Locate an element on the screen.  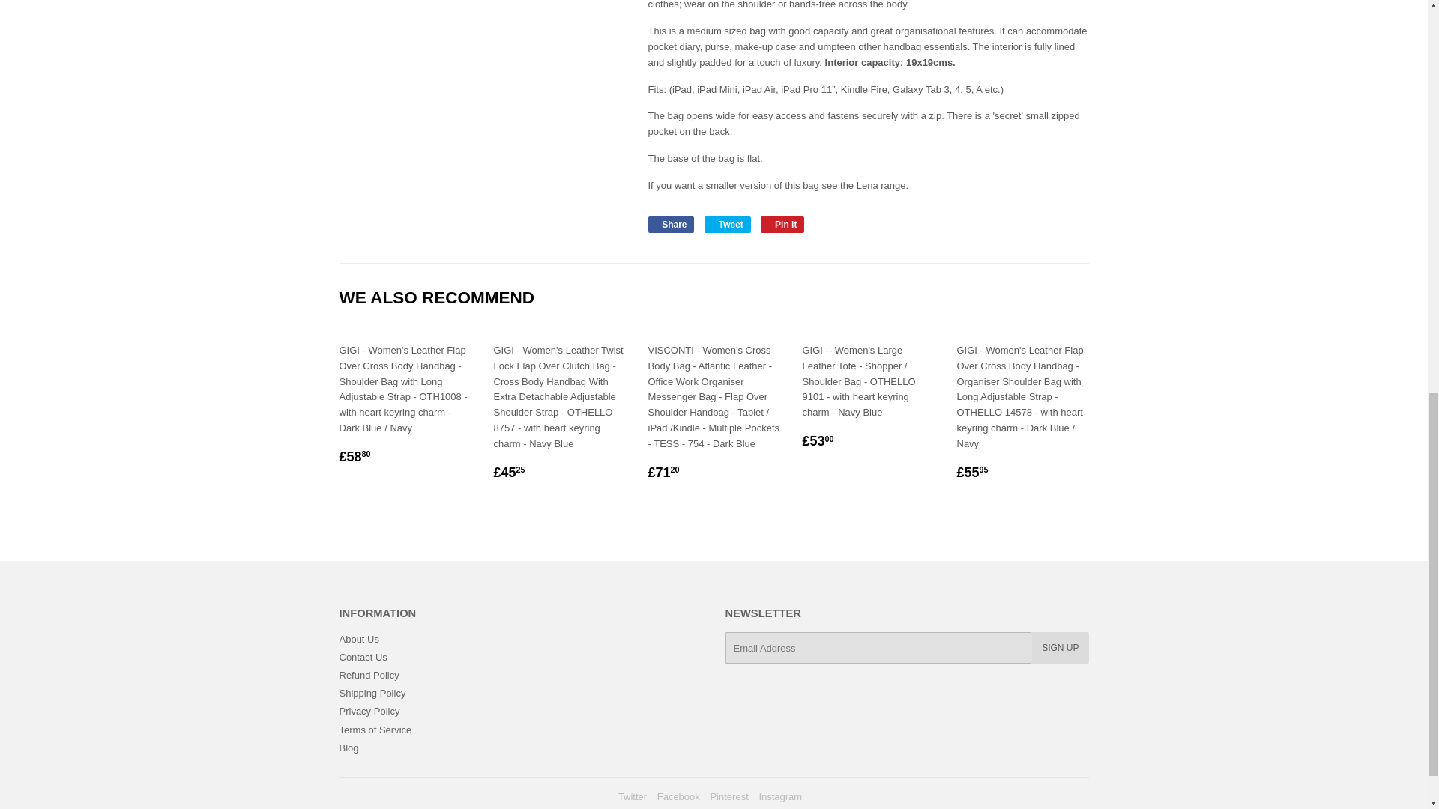
Pin on Pinterest is located at coordinates (782, 225).